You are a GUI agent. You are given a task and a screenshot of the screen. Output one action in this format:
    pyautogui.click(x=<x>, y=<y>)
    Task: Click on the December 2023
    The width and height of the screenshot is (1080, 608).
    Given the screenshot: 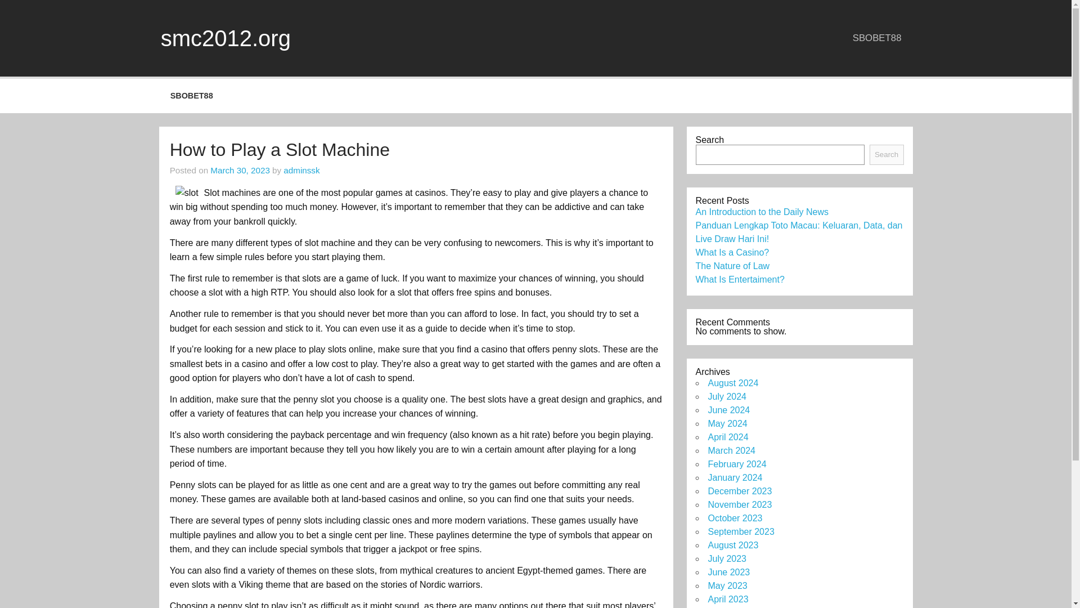 What is the action you would take?
    pyautogui.click(x=739, y=491)
    